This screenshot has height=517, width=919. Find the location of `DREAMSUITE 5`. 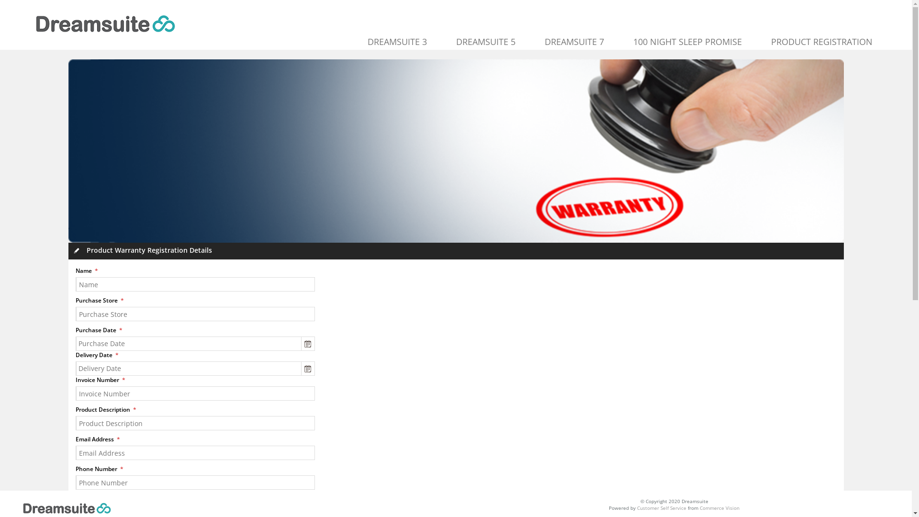

DREAMSUITE 5 is located at coordinates (486, 42).